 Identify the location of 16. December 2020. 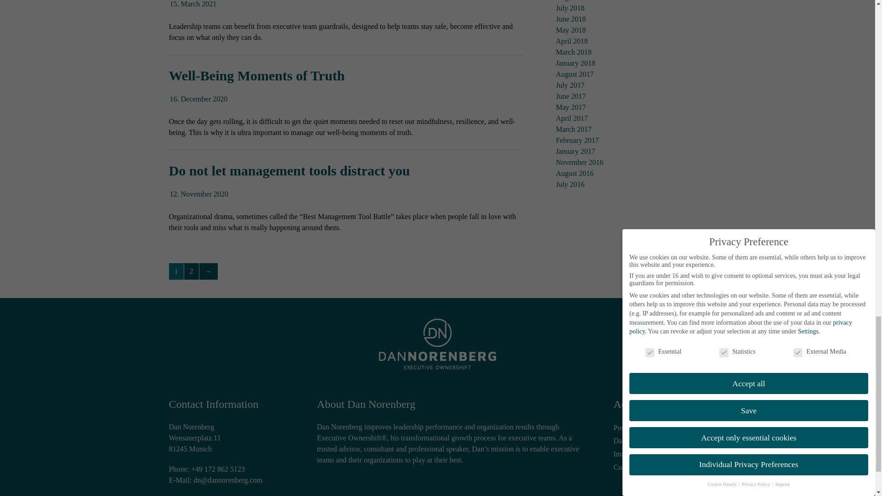
(198, 99).